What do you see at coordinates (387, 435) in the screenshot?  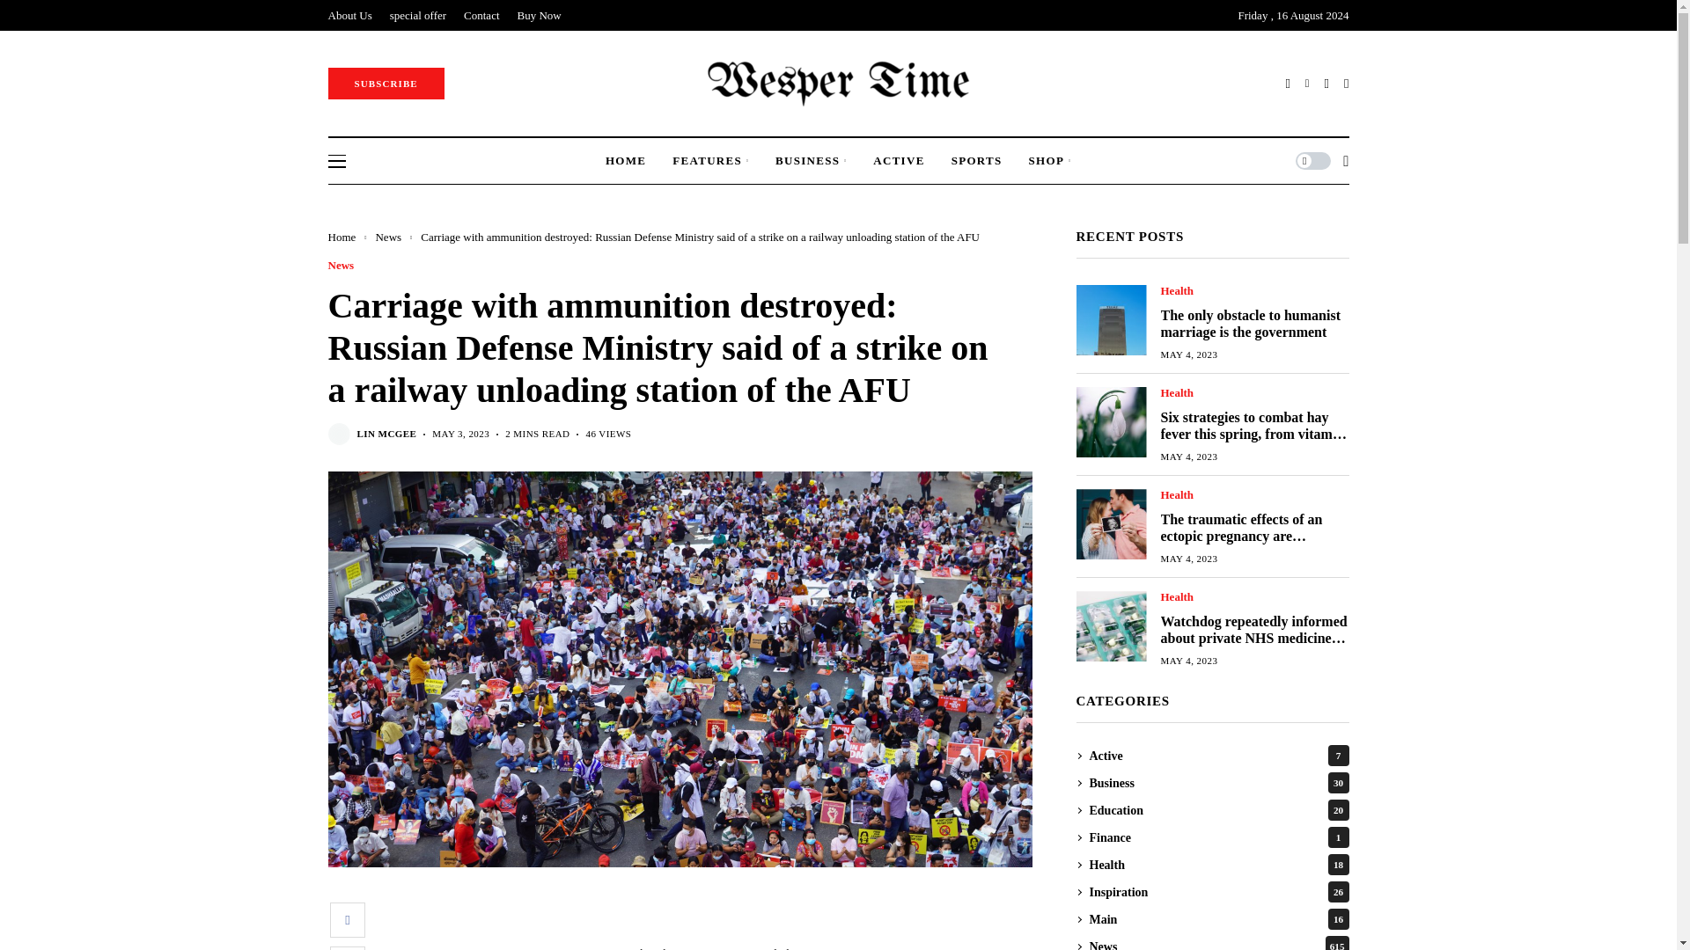 I see `Posts by Lin McGee` at bounding box center [387, 435].